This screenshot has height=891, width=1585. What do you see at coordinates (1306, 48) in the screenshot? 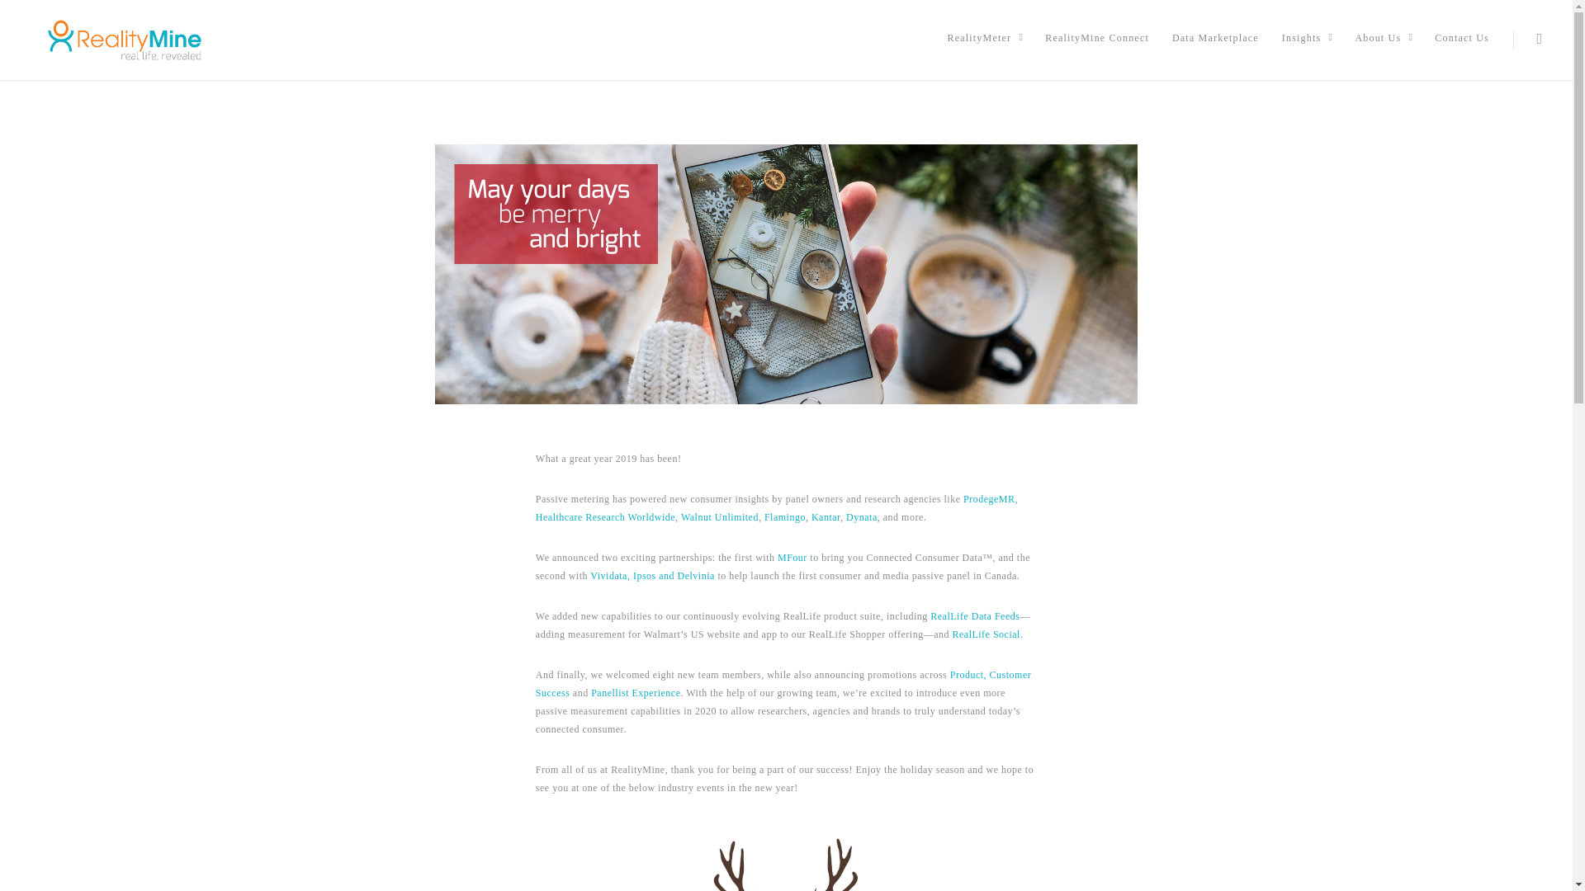
I see `Insights` at bounding box center [1306, 48].